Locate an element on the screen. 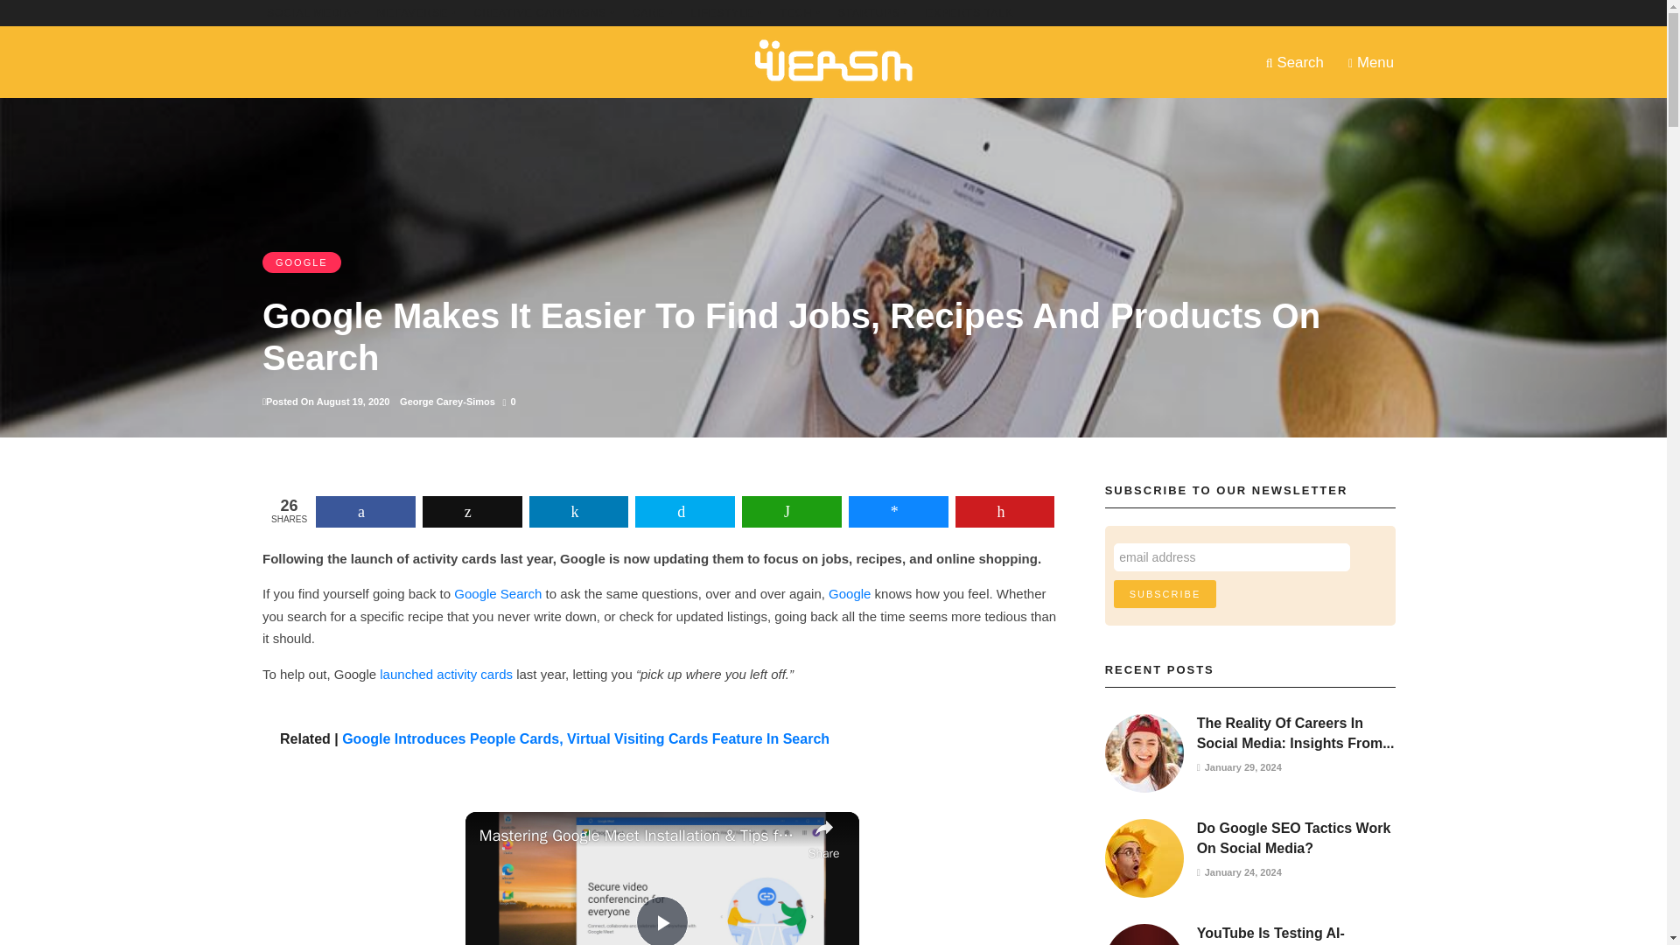 The width and height of the screenshot is (1680, 945). EXPERTS TALK is located at coordinates (969, 12).